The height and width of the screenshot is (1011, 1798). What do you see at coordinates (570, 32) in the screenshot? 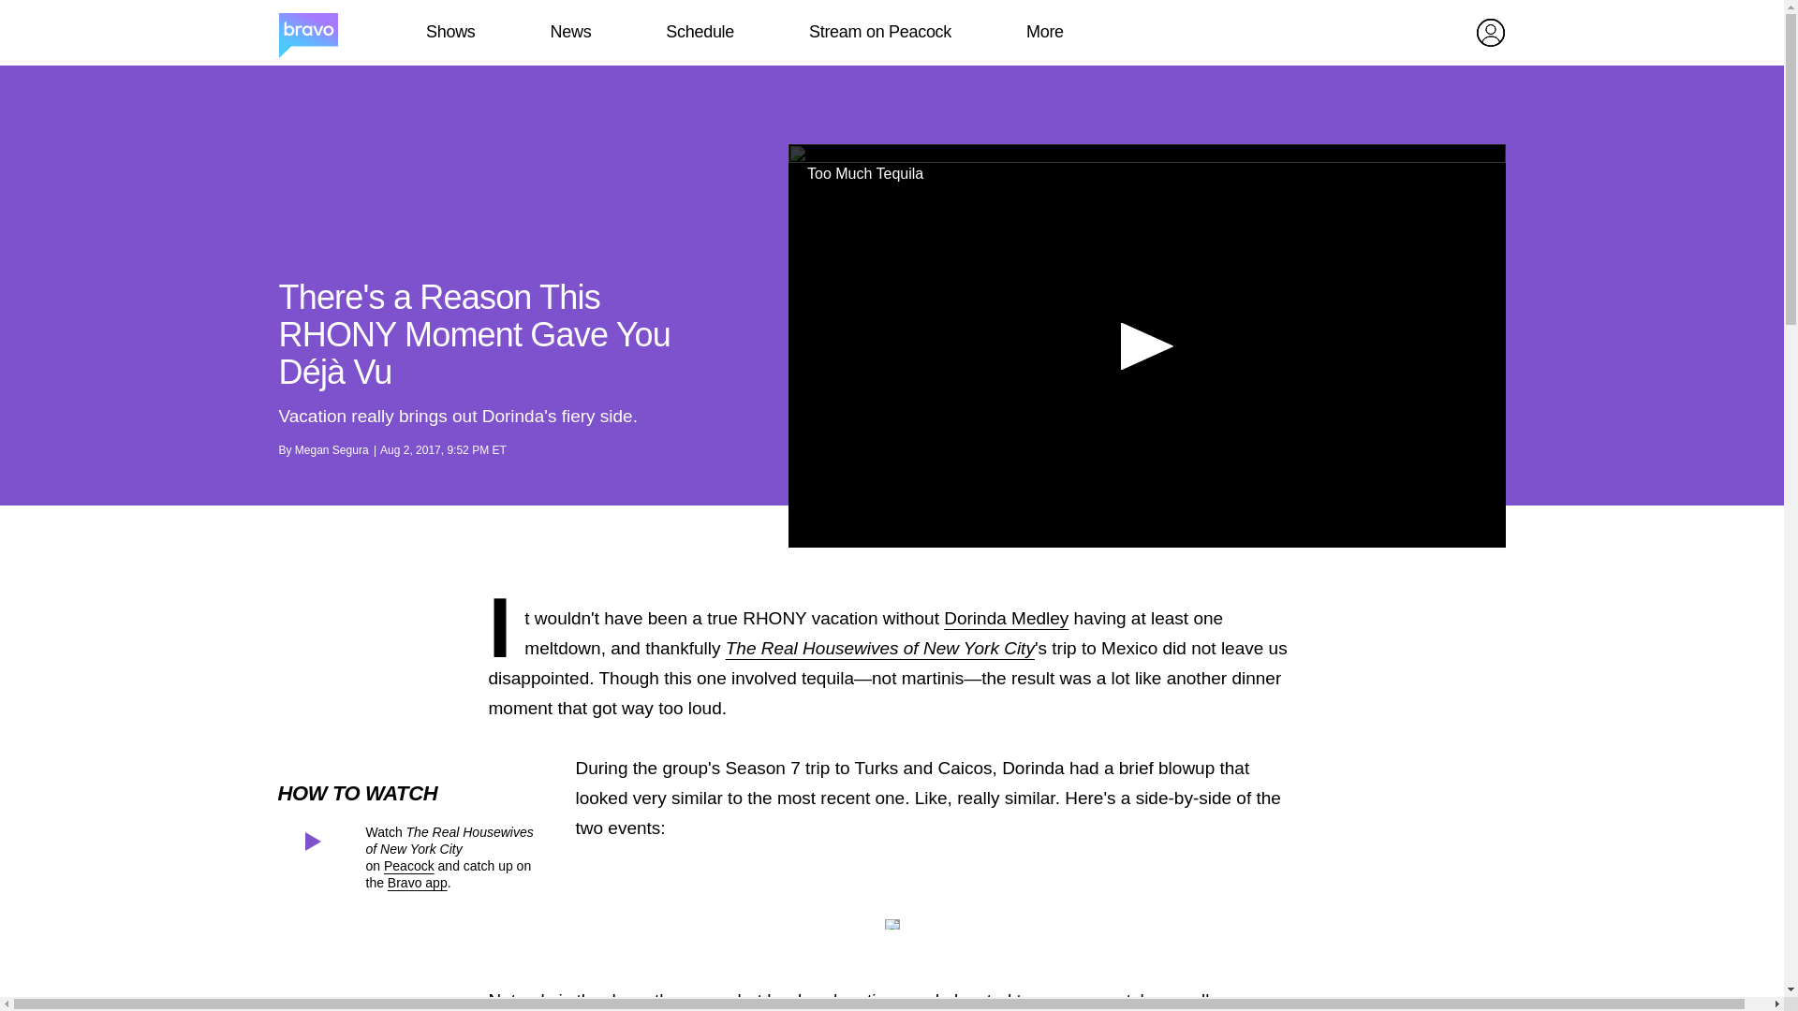
I see `News` at bounding box center [570, 32].